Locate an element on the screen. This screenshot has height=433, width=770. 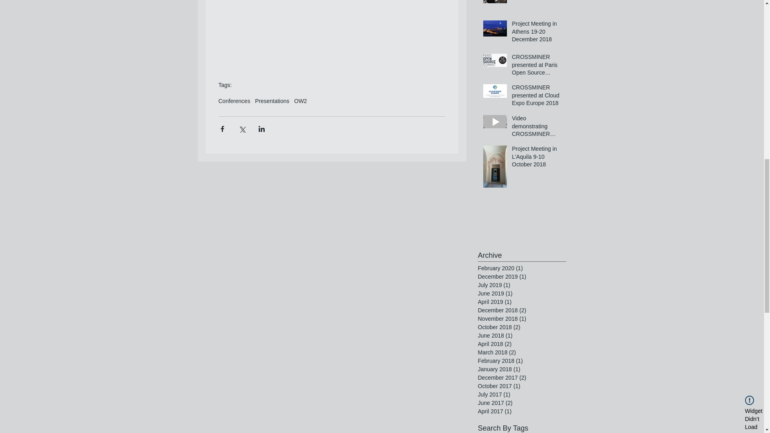
CROSSMINER presented at Cloud Expo Europe 2018 is located at coordinates (537, 97).